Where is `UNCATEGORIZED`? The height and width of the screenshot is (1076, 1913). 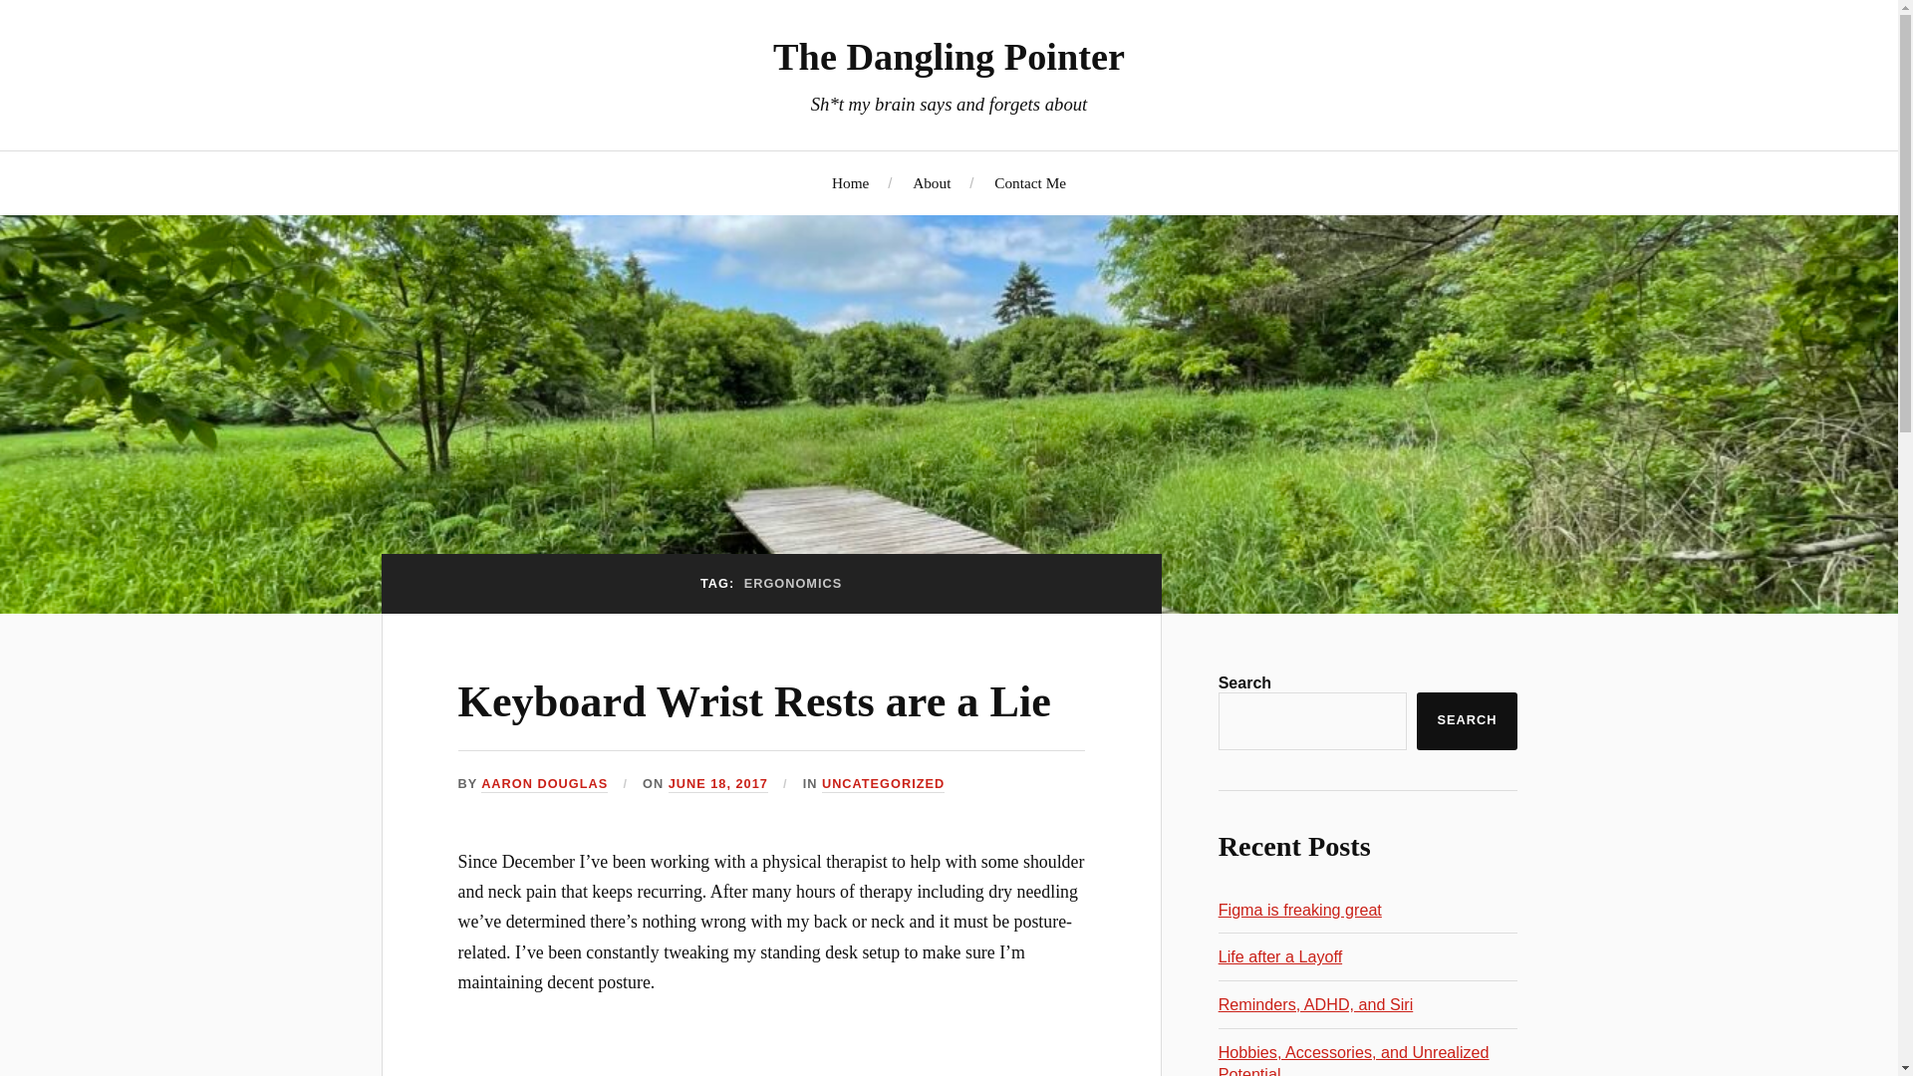
UNCATEGORIZED is located at coordinates (883, 783).